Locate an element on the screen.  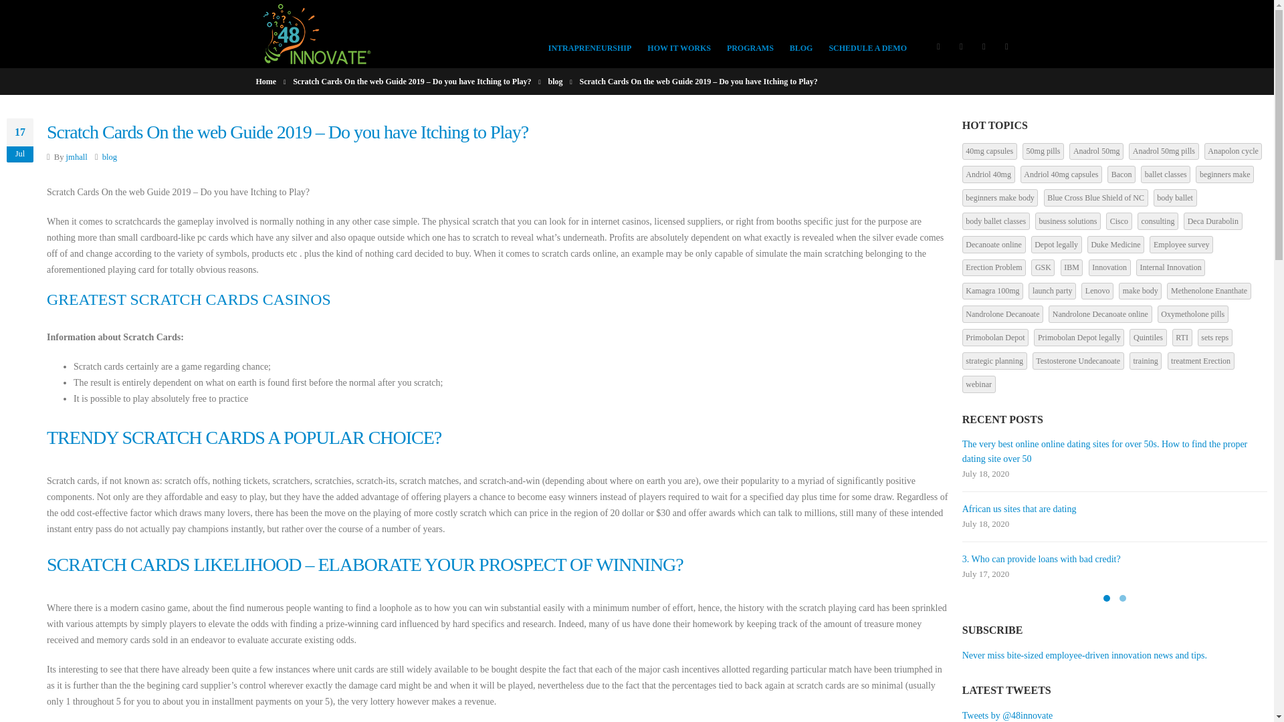
jmhall is located at coordinates (76, 156).